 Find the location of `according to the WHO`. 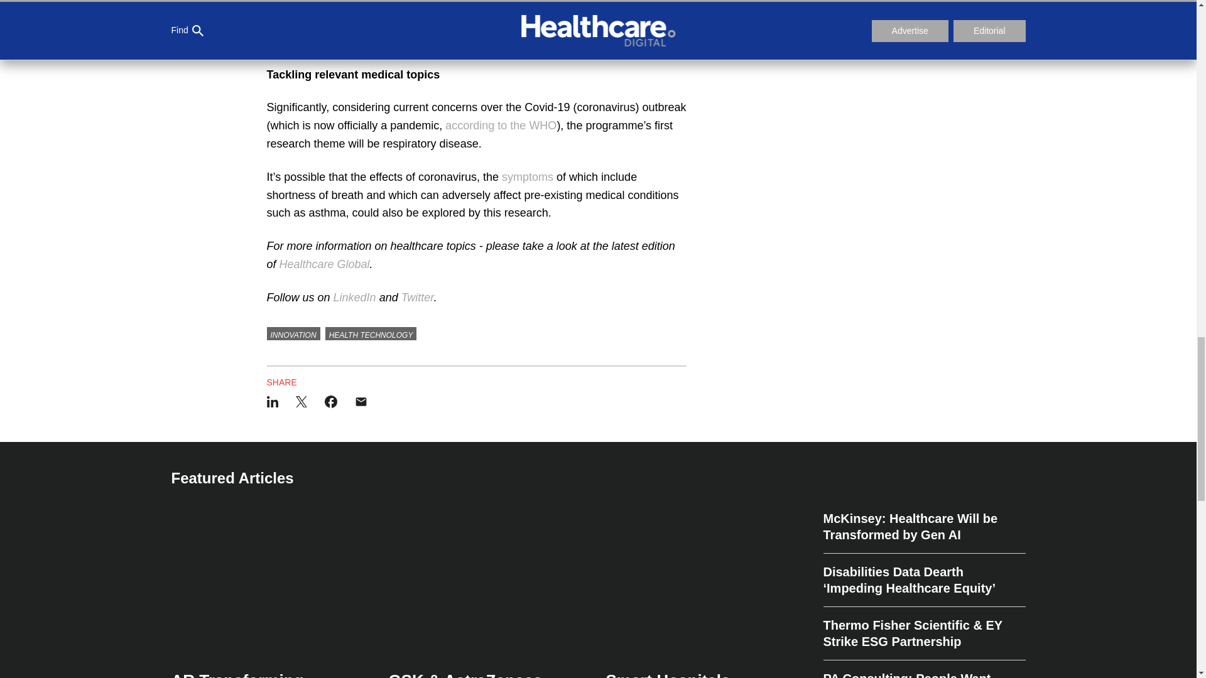

according to the WHO is located at coordinates (500, 126).